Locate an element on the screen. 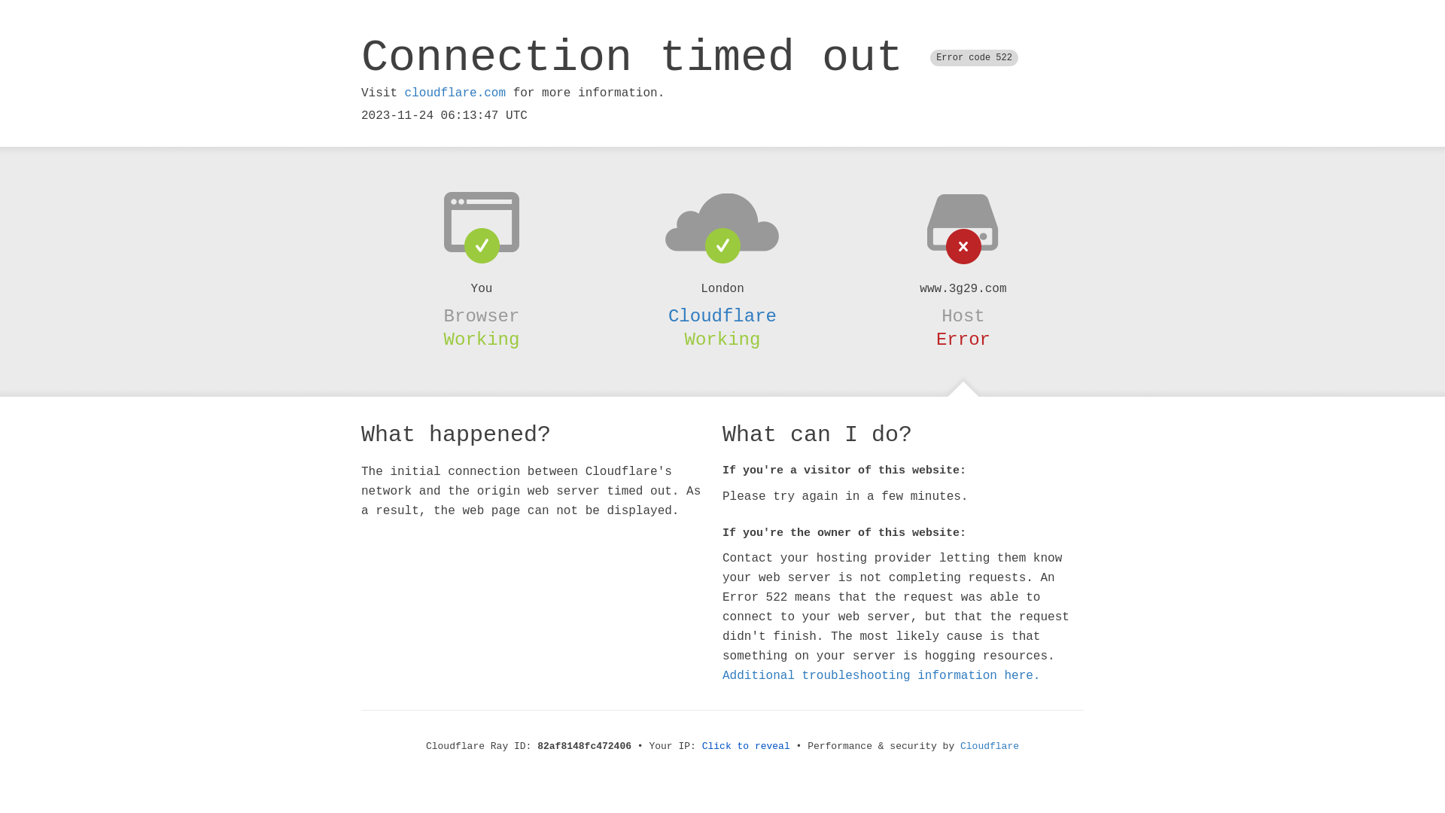 The width and height of the screenshot is (1445, 813). Additional troubleshooting information here. is located at coordinates (881, 676).